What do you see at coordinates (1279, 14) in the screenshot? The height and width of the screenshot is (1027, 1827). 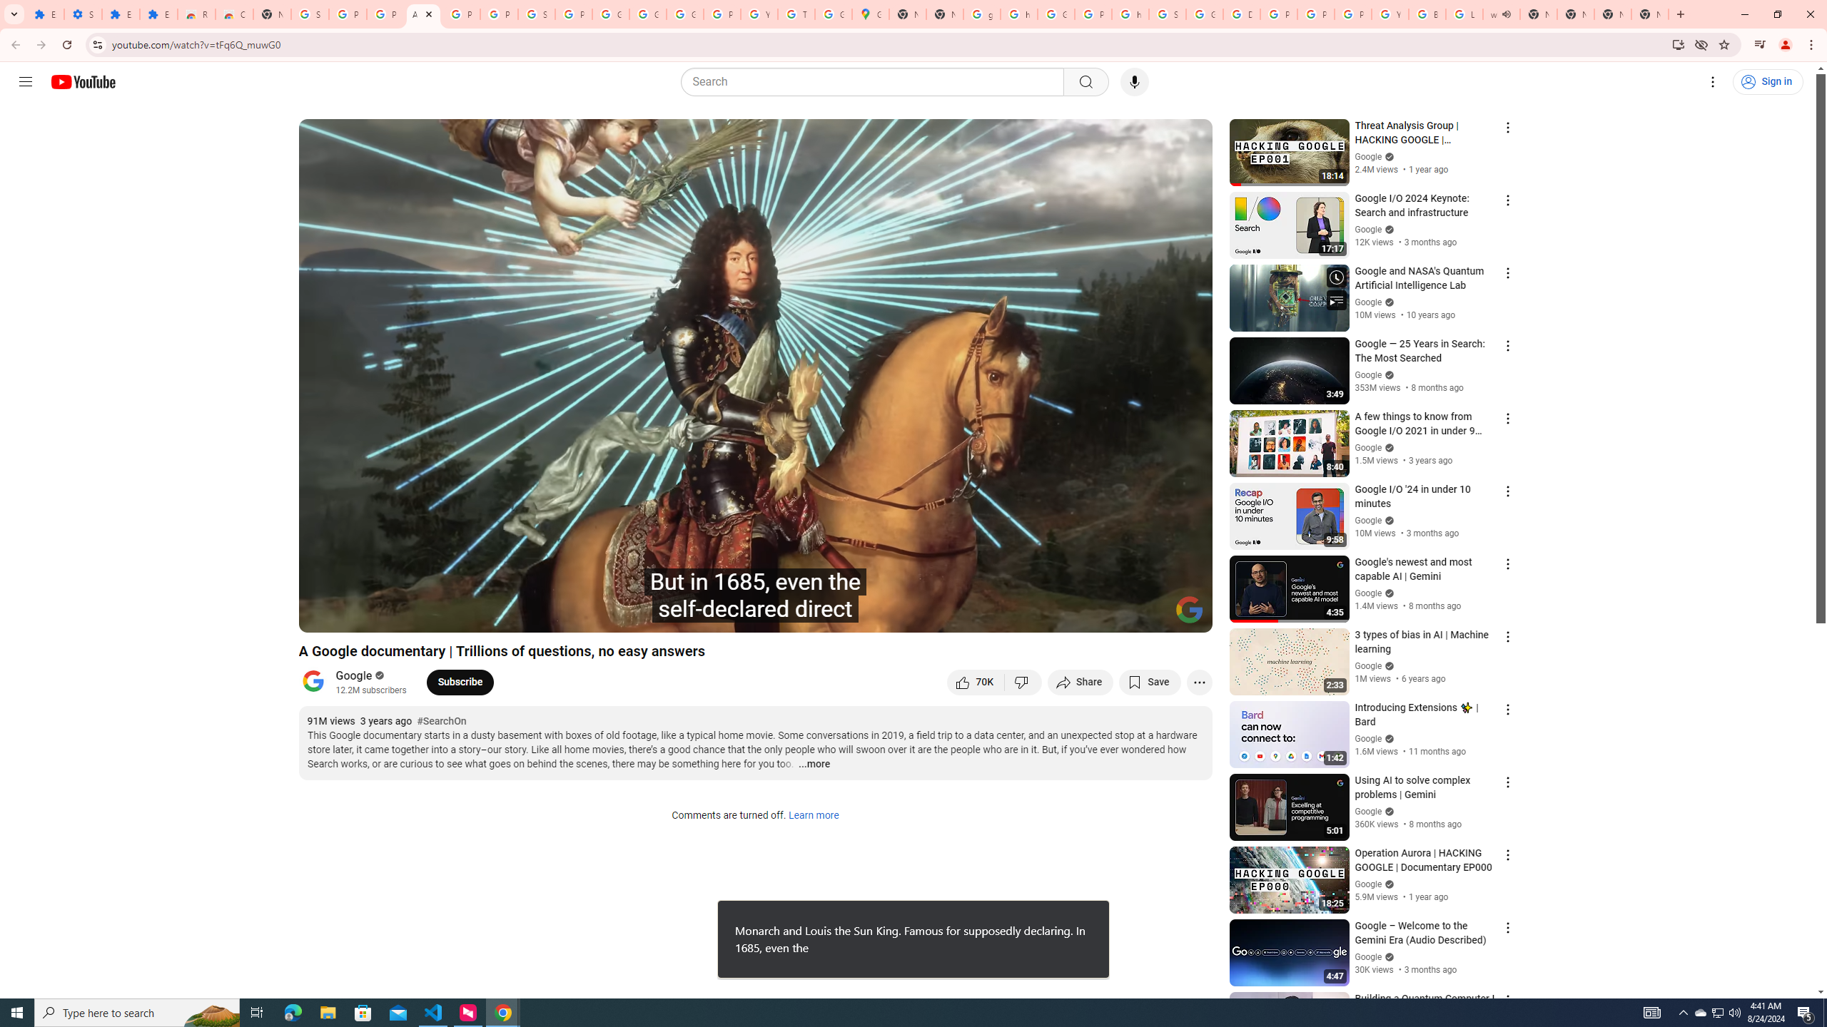 I see `Privacy Help Center - Policies Help` at bounding box center [1279, 14].